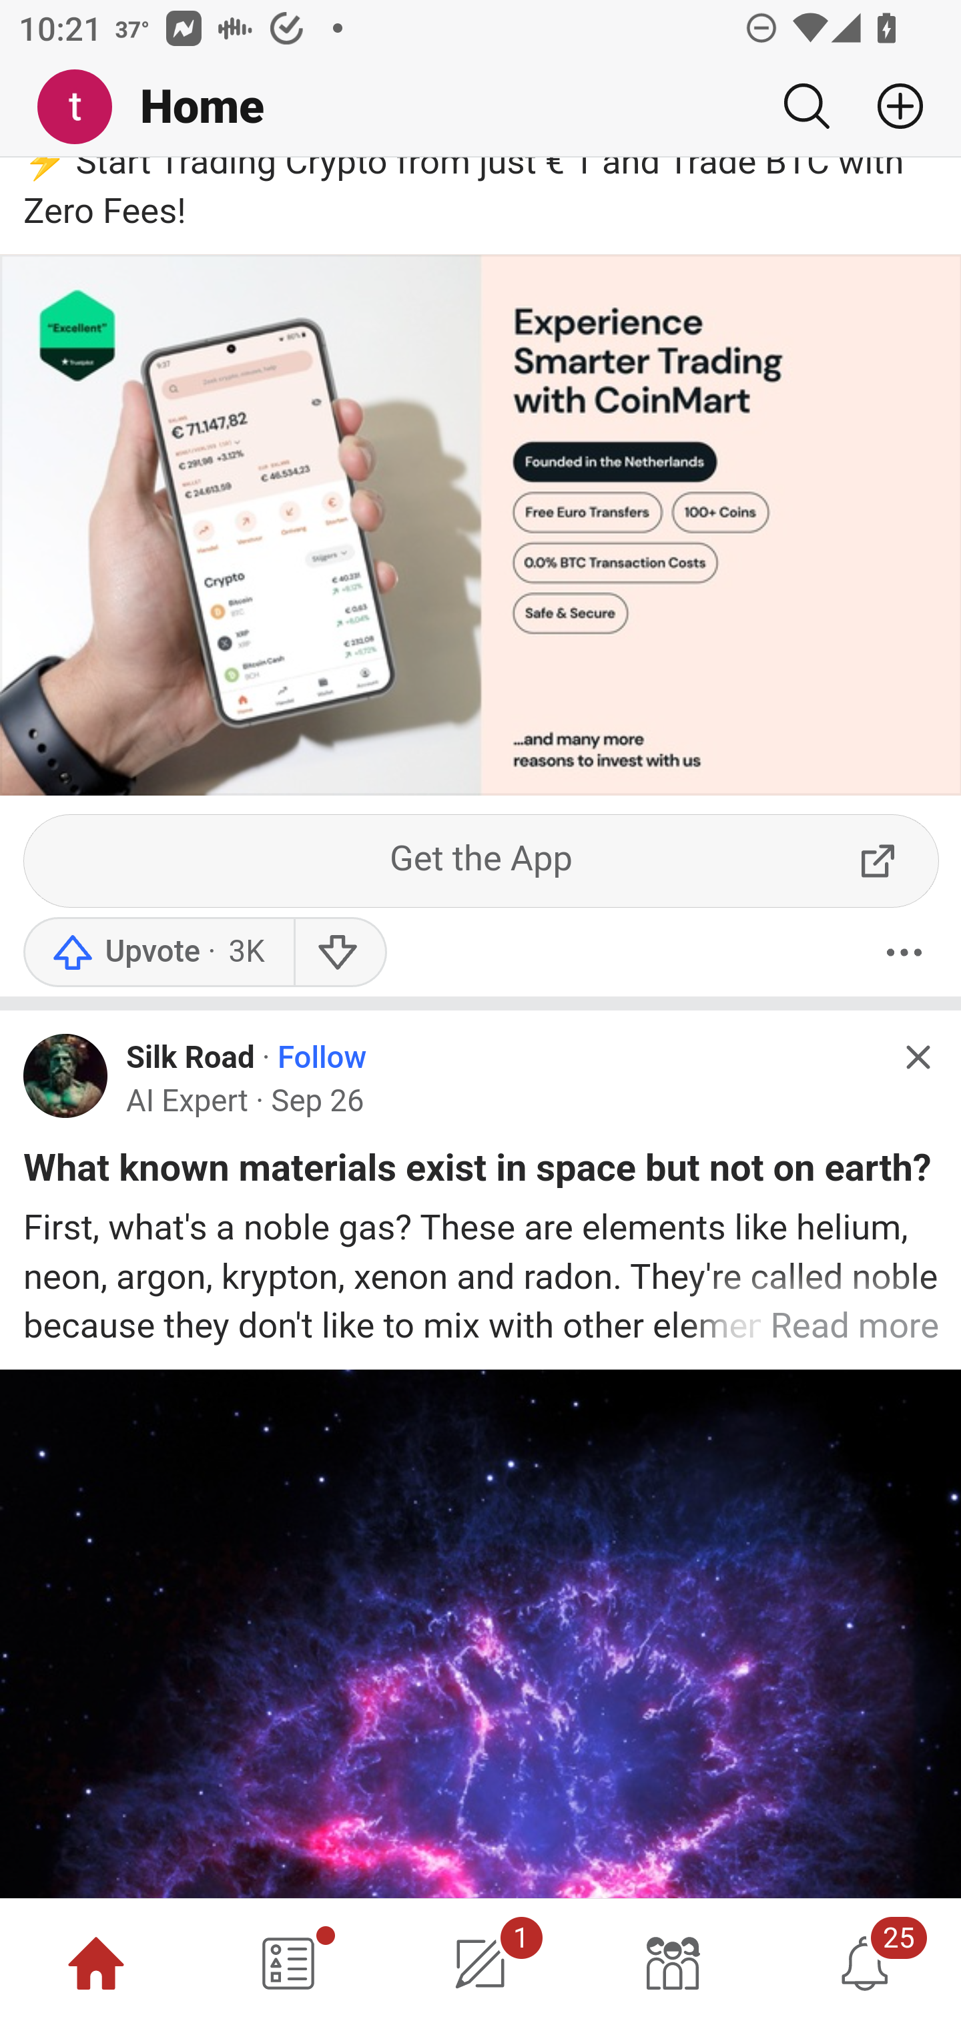 This screenshot has width=961, height=2029. I want to click on More, so click(904, 953).